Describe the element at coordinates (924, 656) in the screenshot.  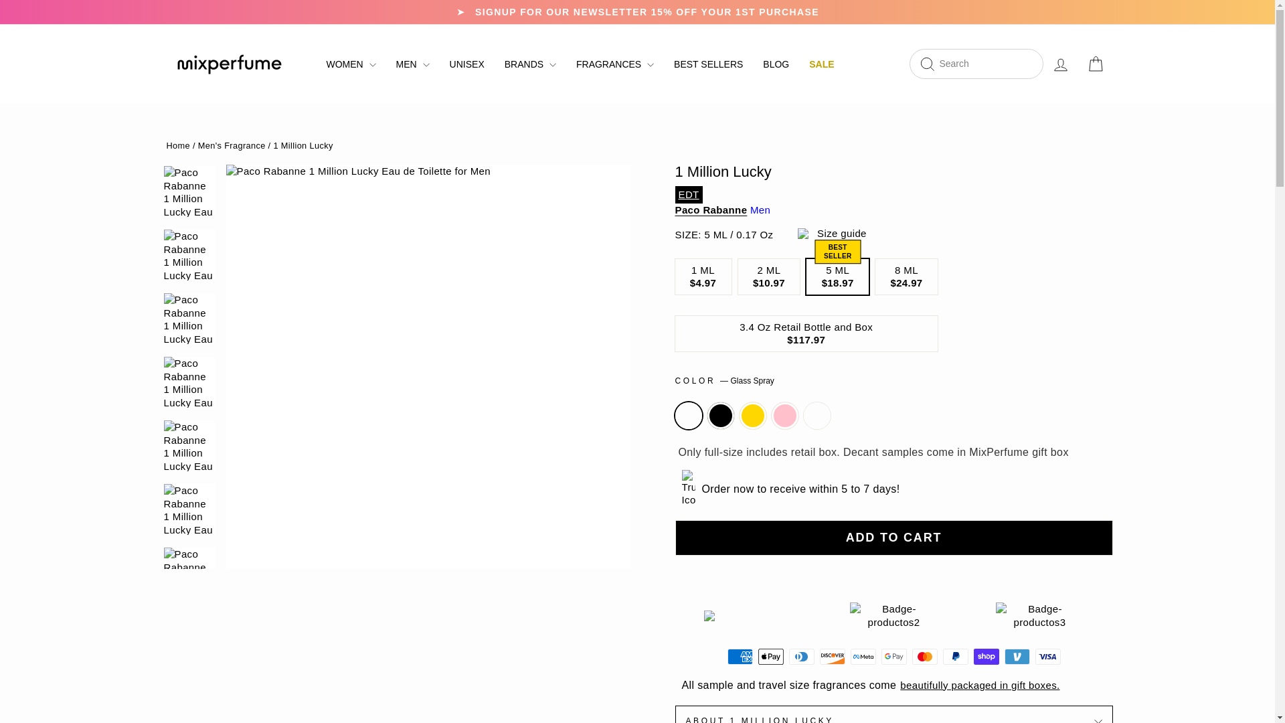
I see `Mastercard` at that location.